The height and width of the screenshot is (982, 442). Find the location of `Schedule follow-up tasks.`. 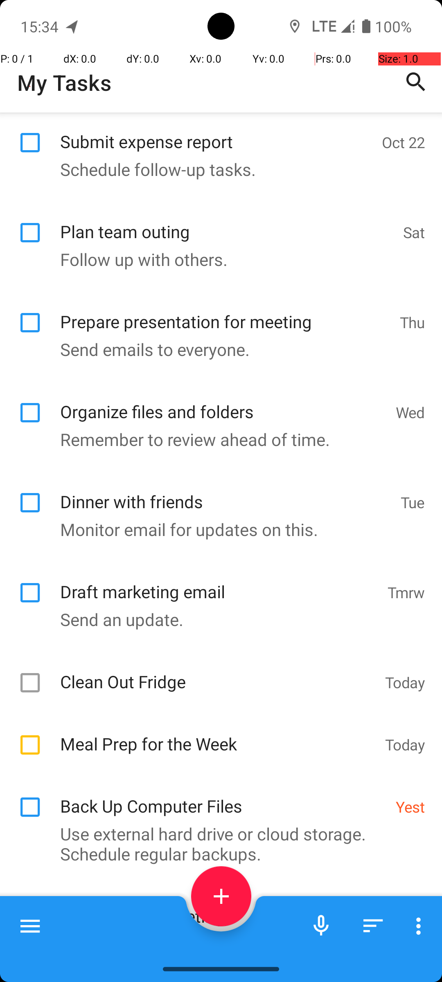

Schedule follow-up tasks. is located at coordinates (217, 169).